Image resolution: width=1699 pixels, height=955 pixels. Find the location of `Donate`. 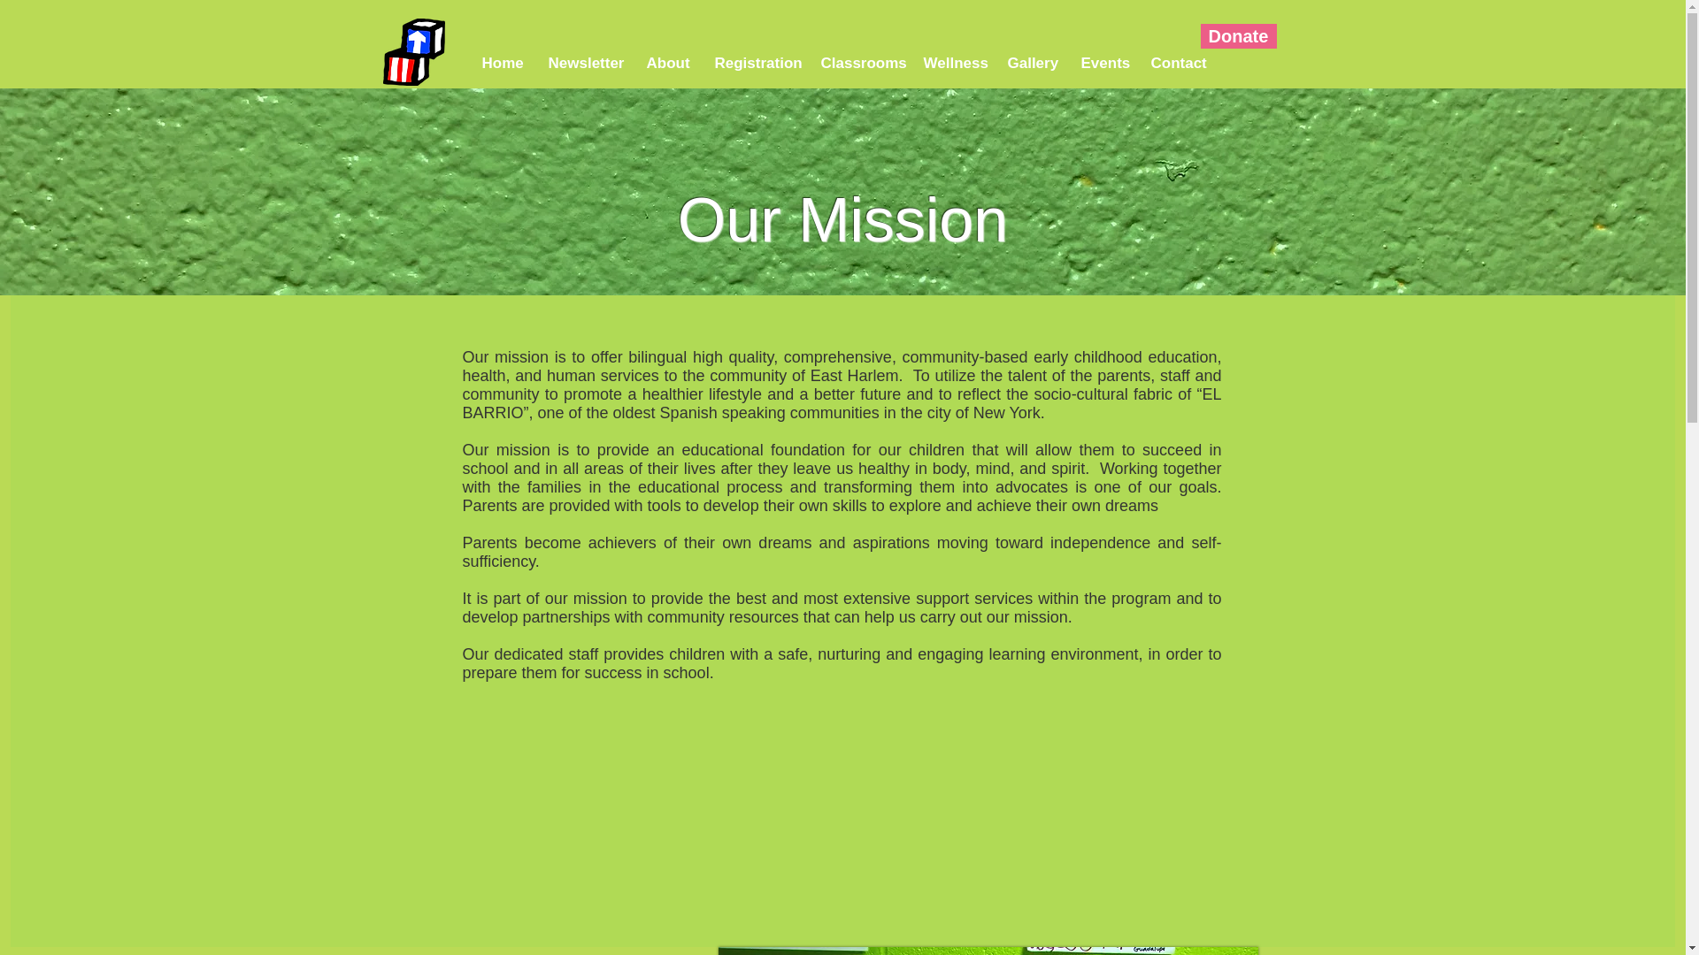

Donate is located at coordinates (1237, 36).